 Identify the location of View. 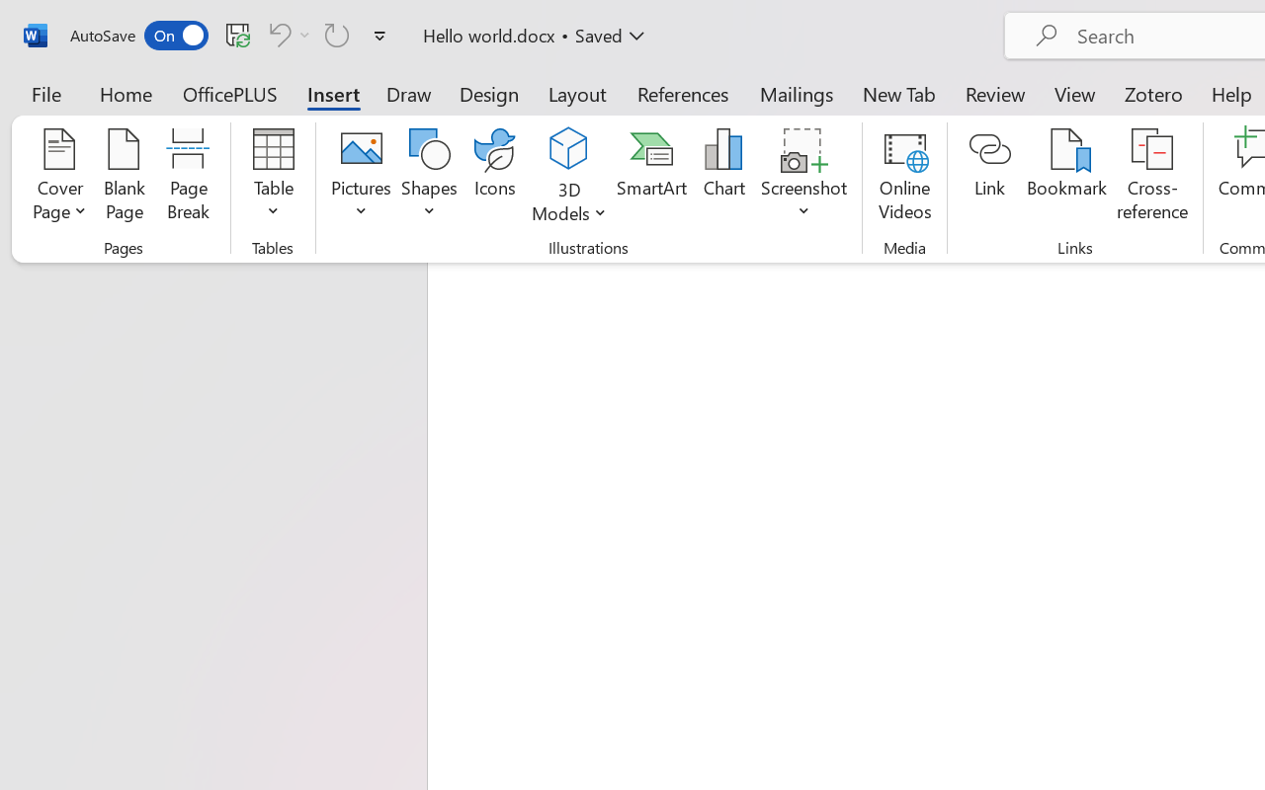
(1075, 93).